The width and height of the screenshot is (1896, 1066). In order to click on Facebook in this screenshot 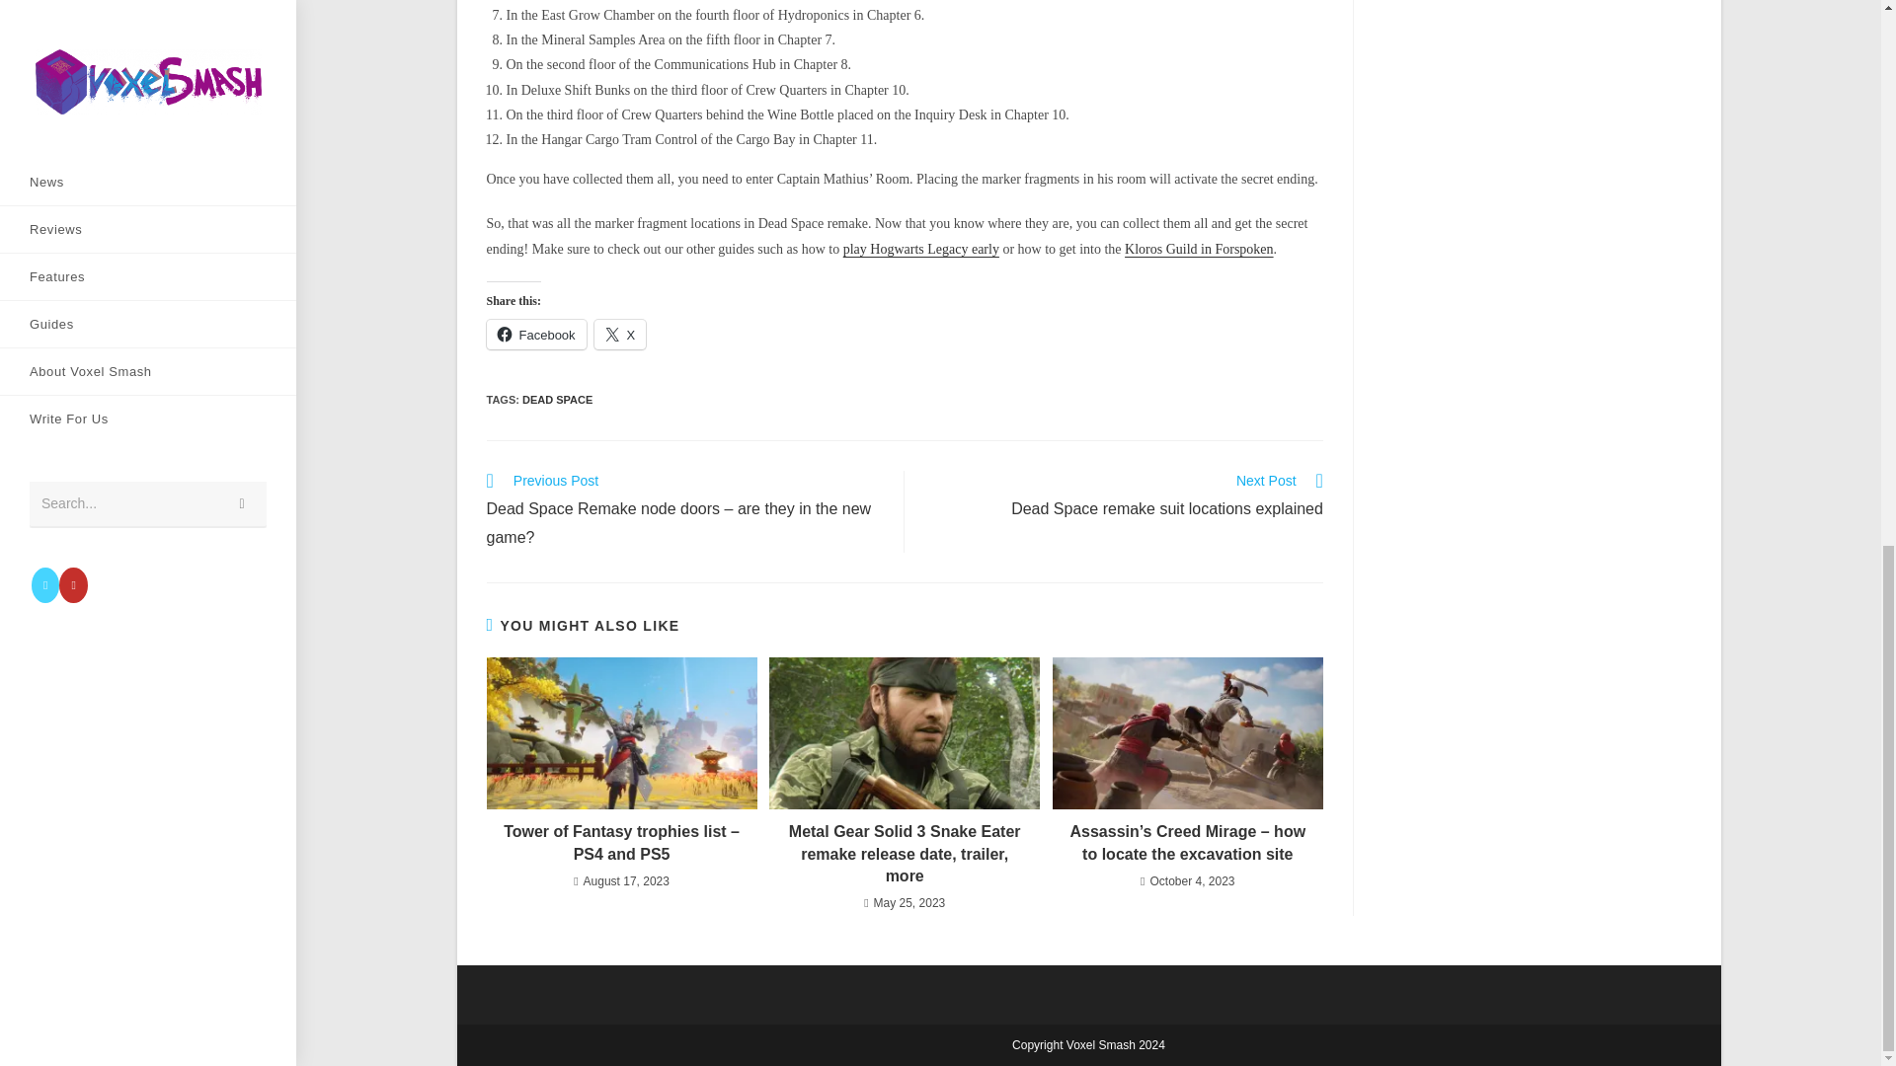, I will do `click(1199, 249)`.